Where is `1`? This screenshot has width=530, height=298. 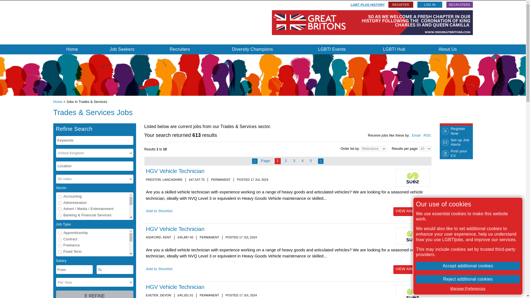
1 is located at coordinates (60, 197).